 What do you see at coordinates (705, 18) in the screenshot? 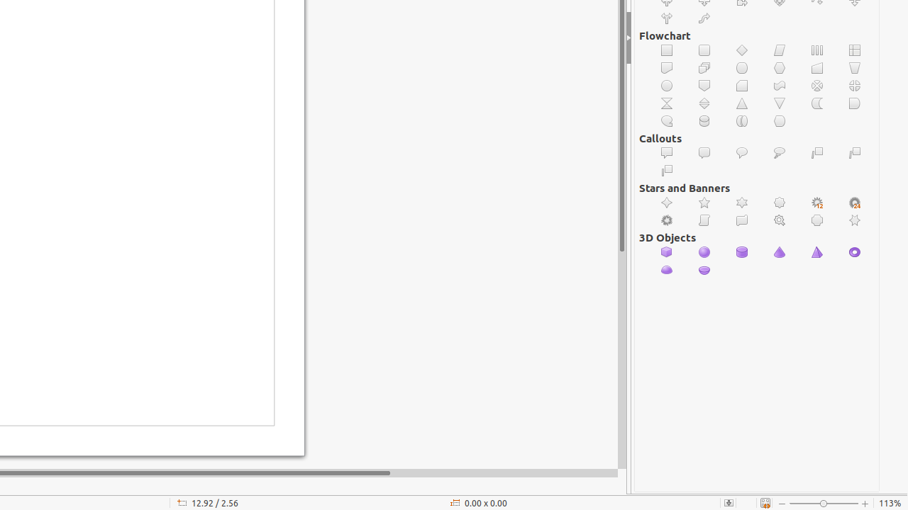
I see `S-shaped Arrow` at bounding box center [705, 18].